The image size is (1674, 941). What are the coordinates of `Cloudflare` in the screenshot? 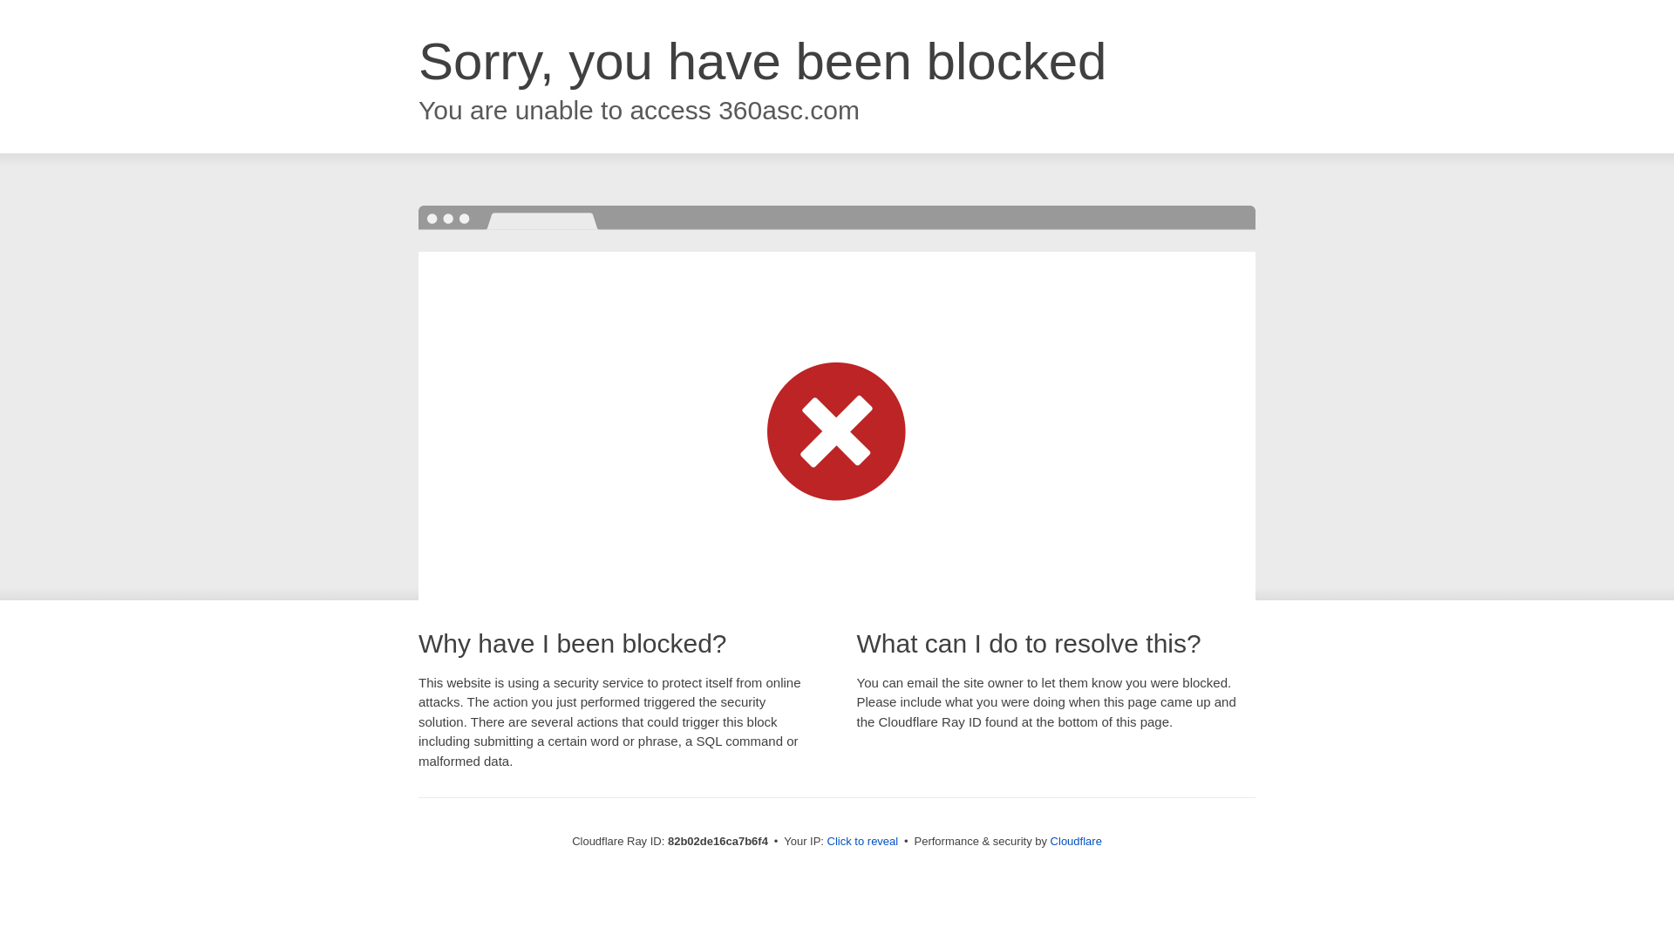 It's located at (1076, 842).